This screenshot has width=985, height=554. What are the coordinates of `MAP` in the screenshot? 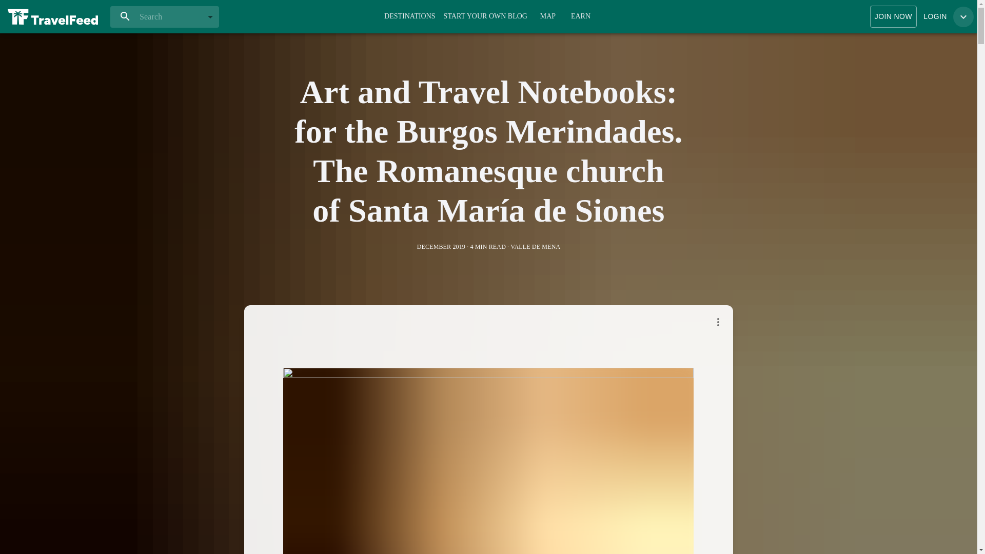 It's located at (548, 16).